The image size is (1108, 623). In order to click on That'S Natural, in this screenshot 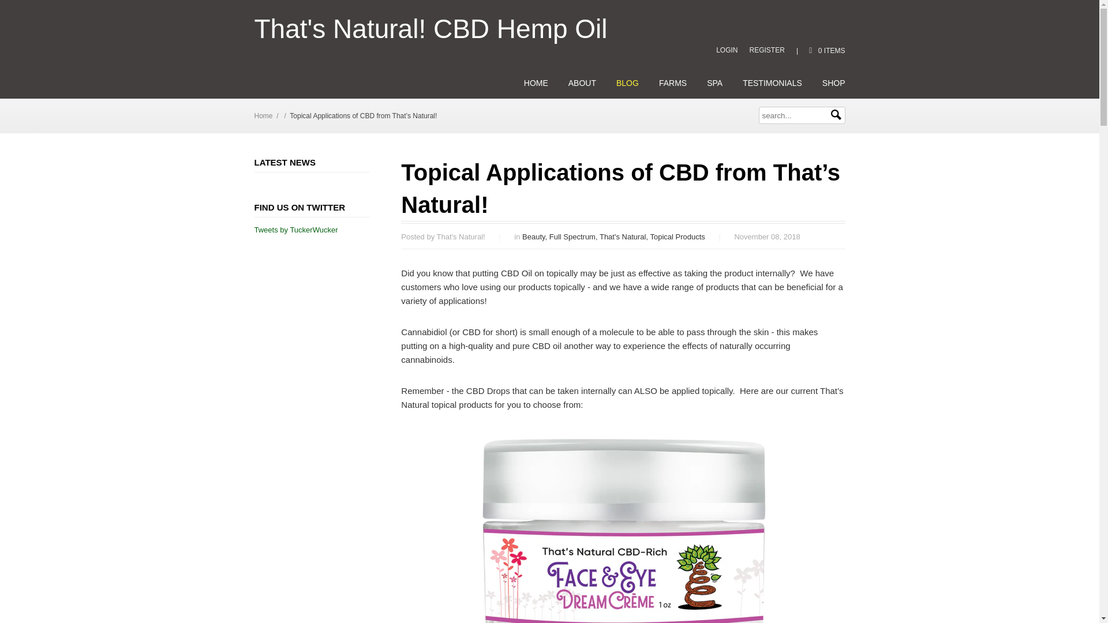, I will do `click(624, 237)`.